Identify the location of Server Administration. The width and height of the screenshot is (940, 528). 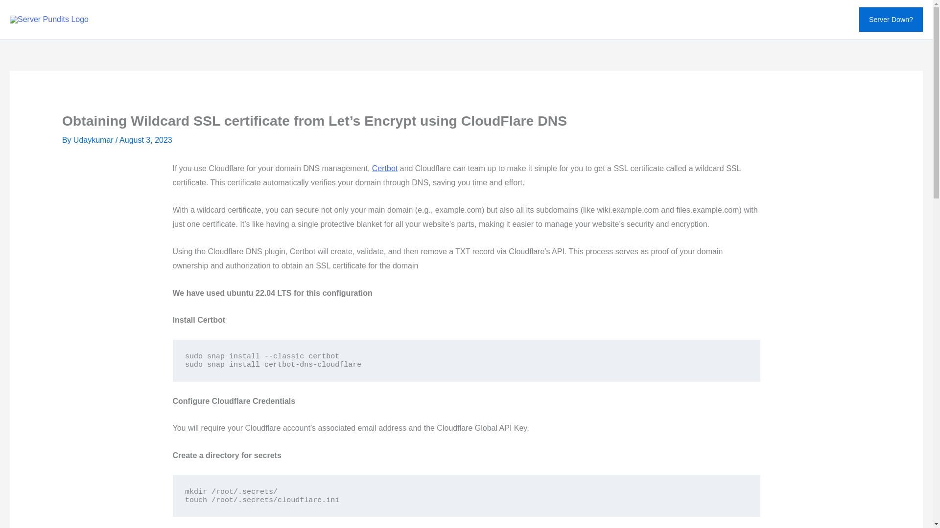
(589, 20).